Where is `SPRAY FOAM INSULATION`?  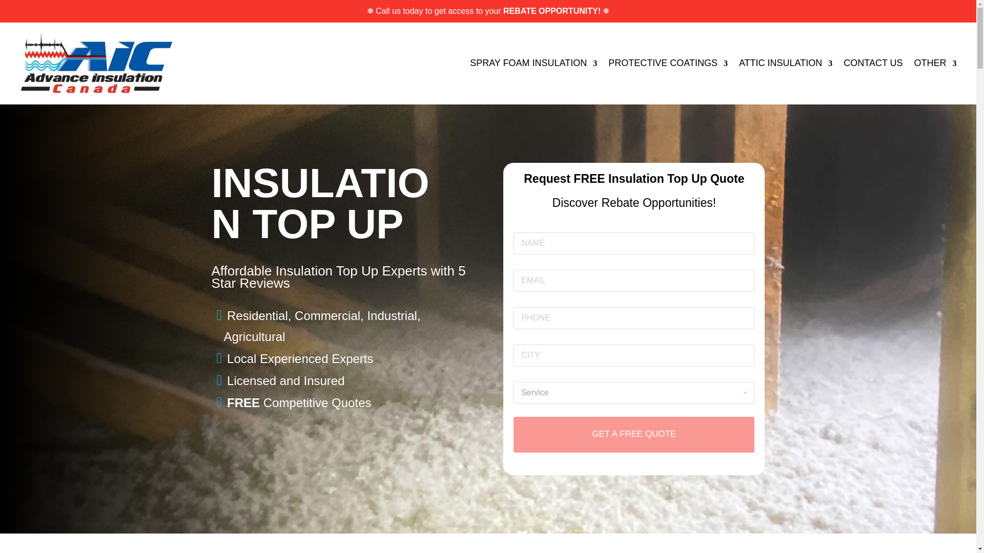 SPRAY FOAM INSULATION is located at coordinates (534, 63).